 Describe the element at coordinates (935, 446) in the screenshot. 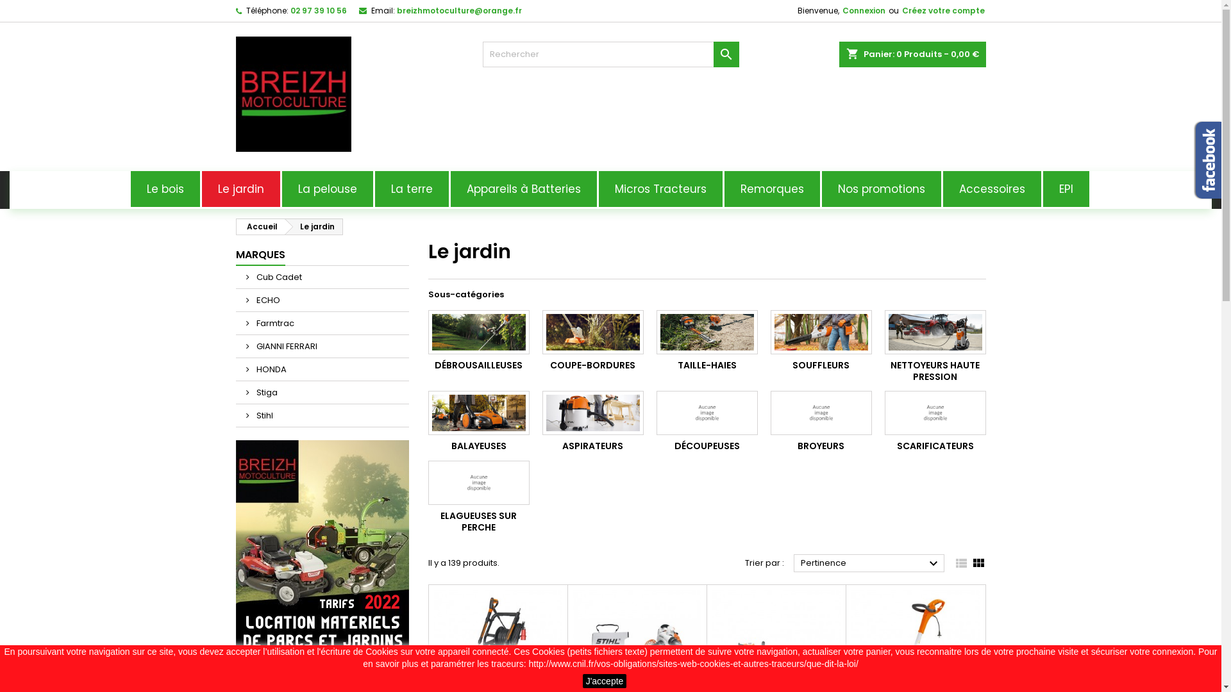

I see `SCARIFICATEURS` at that location.